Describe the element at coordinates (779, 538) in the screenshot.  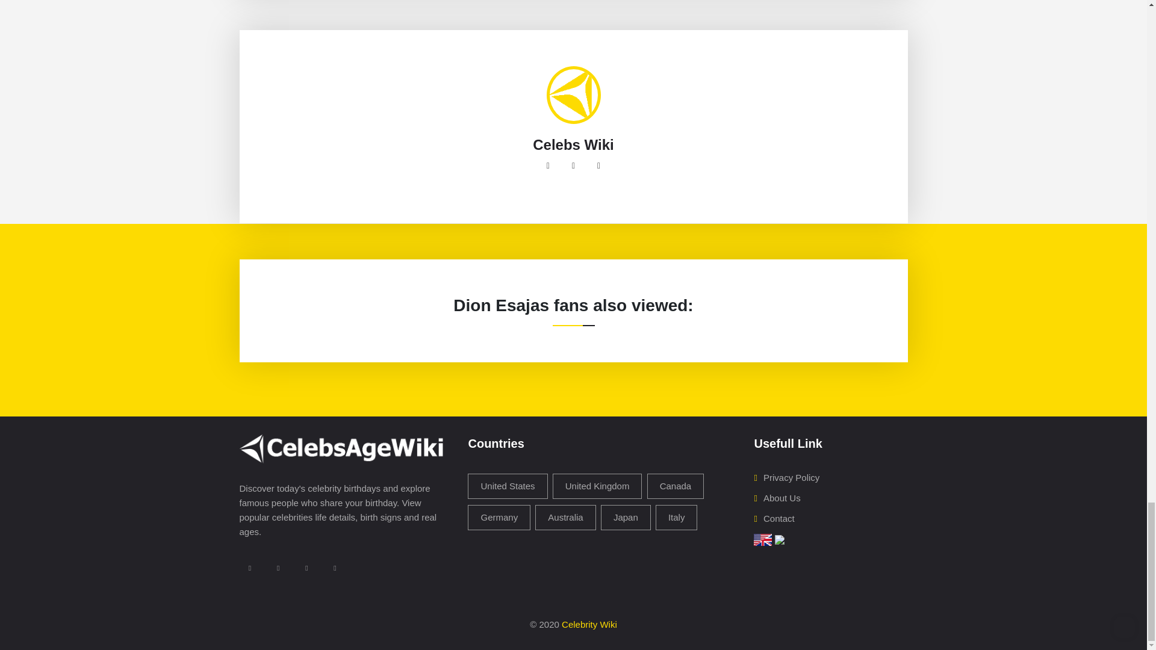
I see `Spanish` at that location.